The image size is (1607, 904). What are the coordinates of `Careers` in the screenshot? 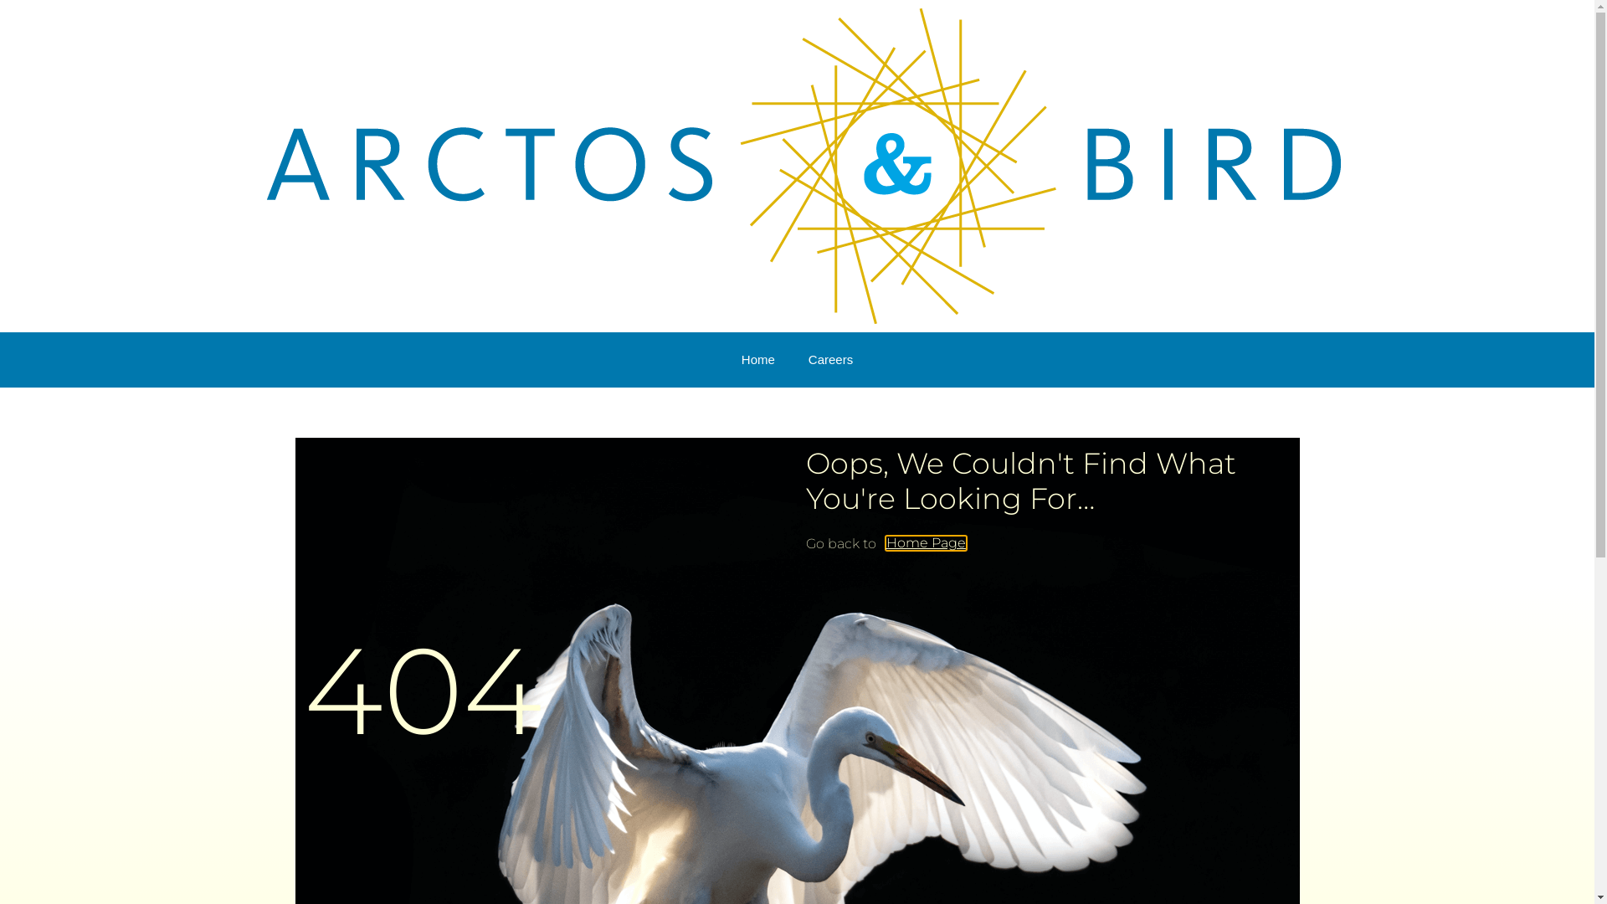 It's located at (830, 360).